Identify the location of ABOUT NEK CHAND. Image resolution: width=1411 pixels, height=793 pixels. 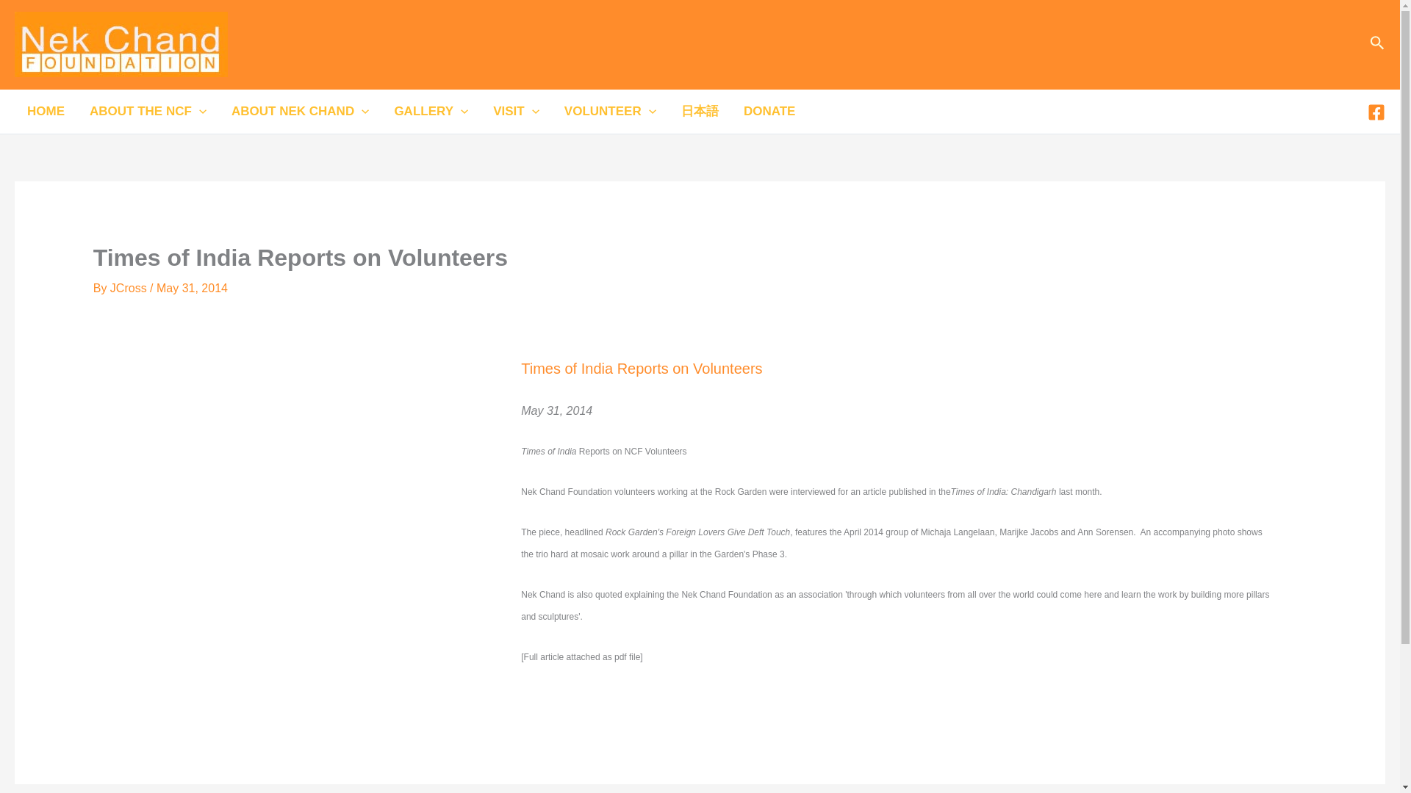
(300, 112).